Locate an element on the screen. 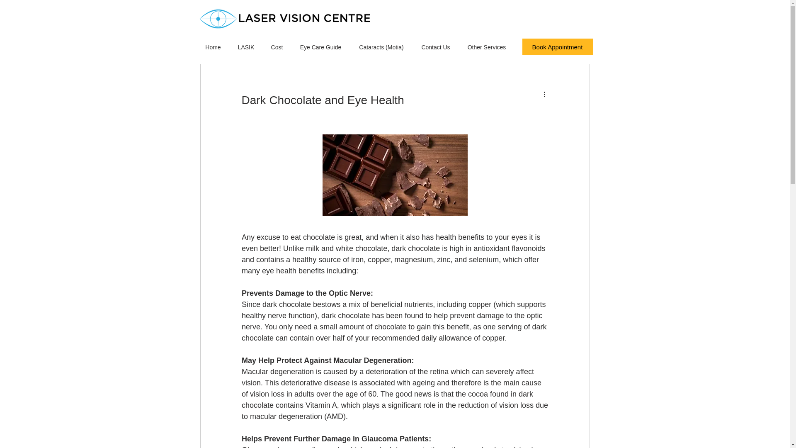 The image size is (796, 448). Eye Care Guide is located at coordinates (320, 47).